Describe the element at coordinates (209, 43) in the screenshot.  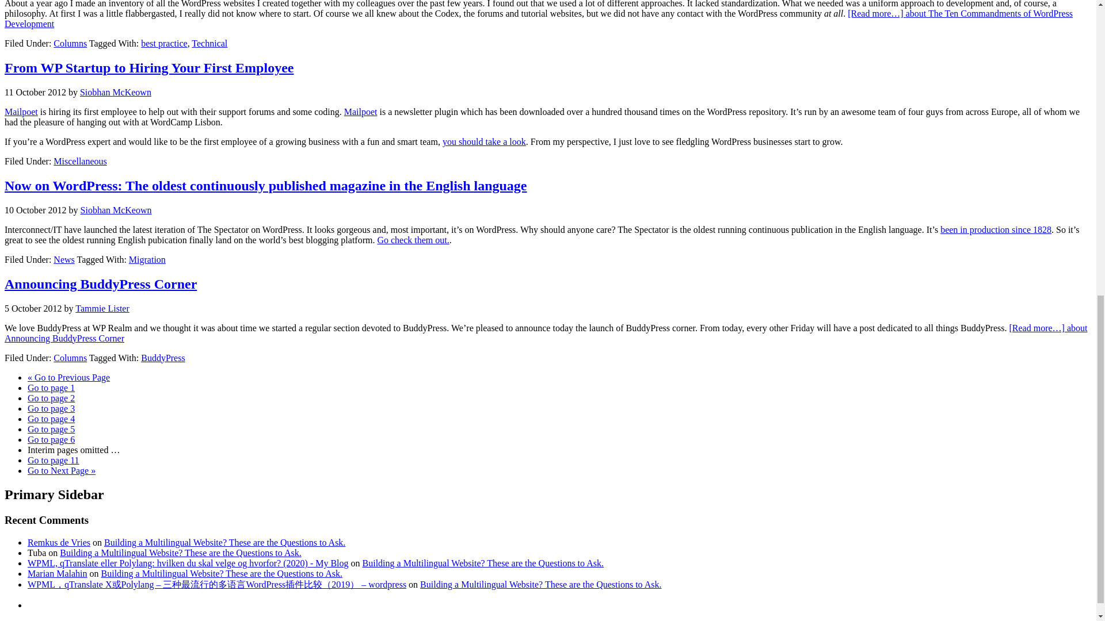
I see `Technical` at that location.